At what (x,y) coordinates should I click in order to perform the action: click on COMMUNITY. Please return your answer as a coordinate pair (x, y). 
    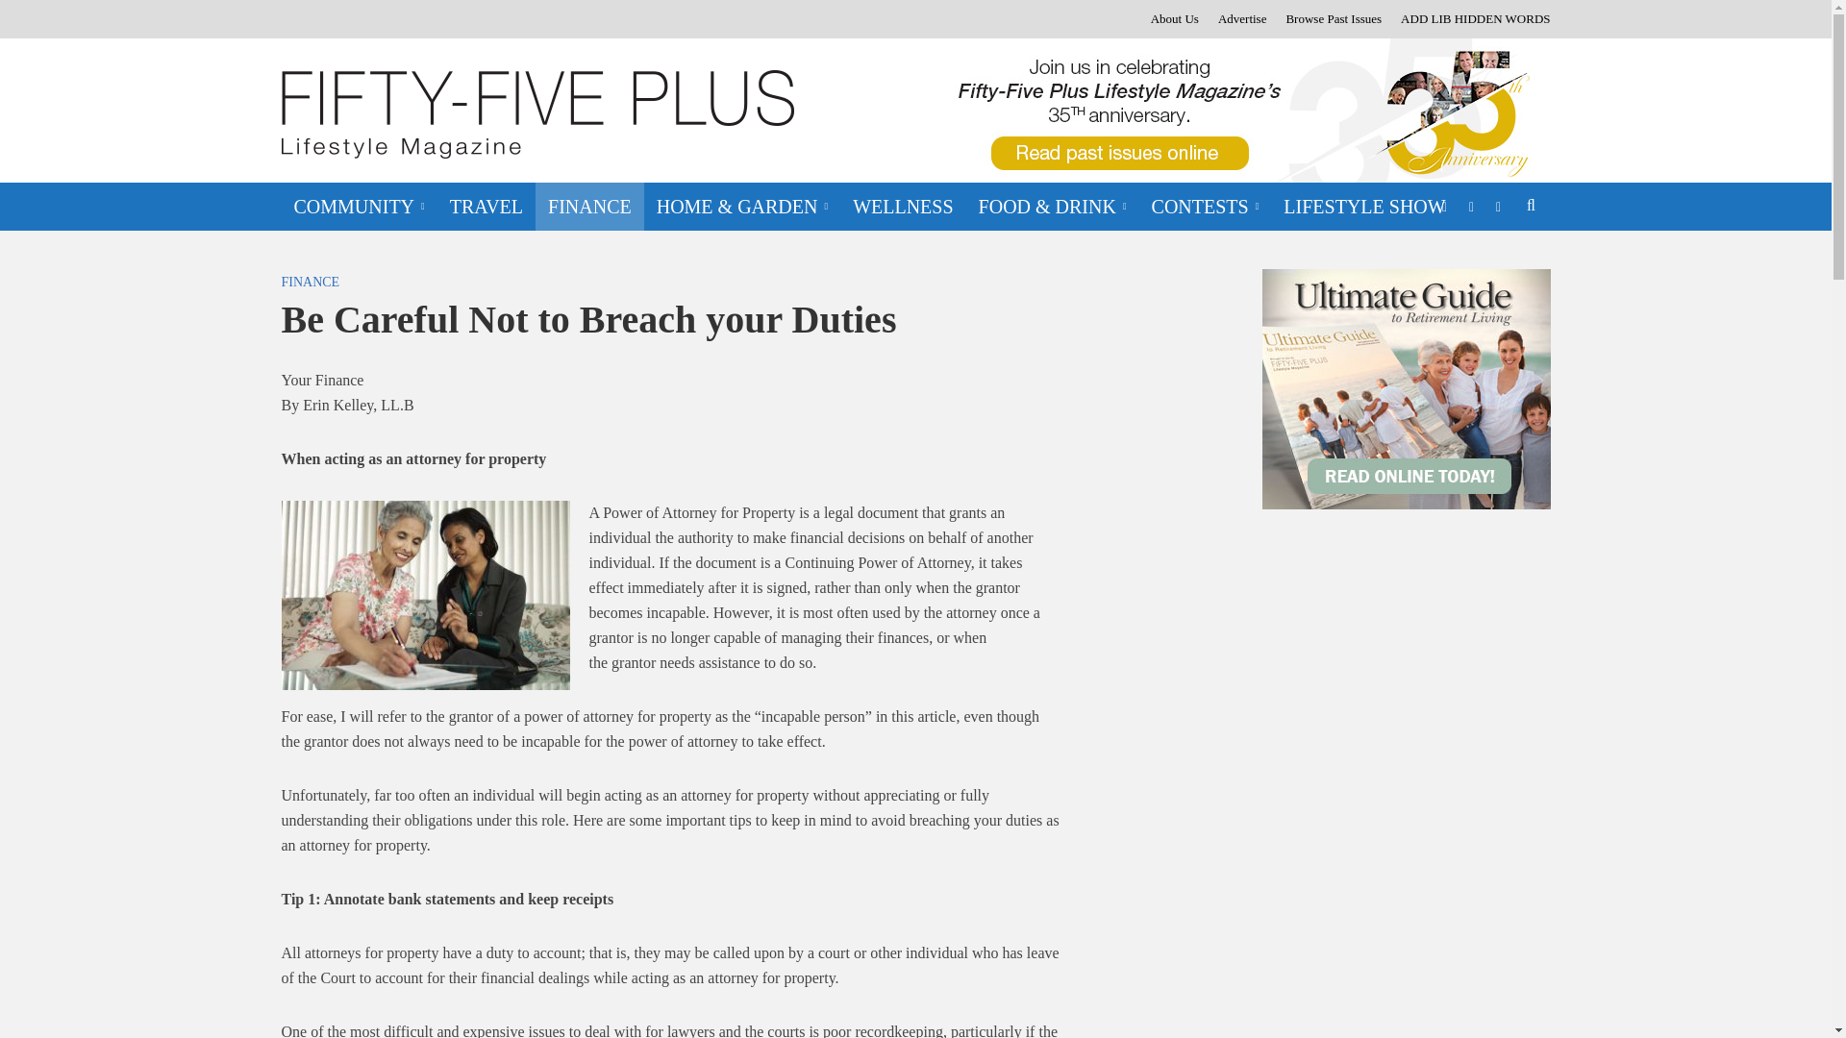
    Looking at the image, I should click on (358, 206).